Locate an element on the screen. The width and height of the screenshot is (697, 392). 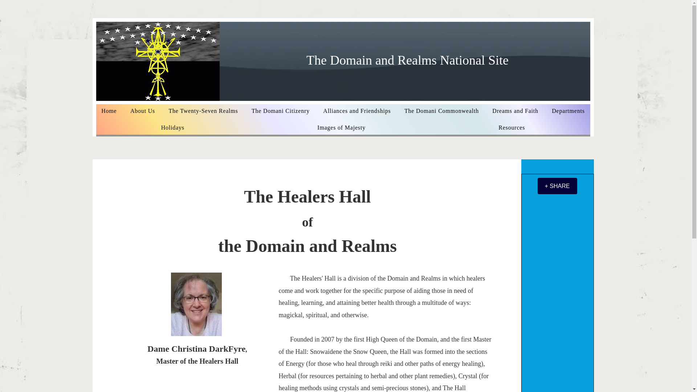
Home is located at coordinates (109, 111).